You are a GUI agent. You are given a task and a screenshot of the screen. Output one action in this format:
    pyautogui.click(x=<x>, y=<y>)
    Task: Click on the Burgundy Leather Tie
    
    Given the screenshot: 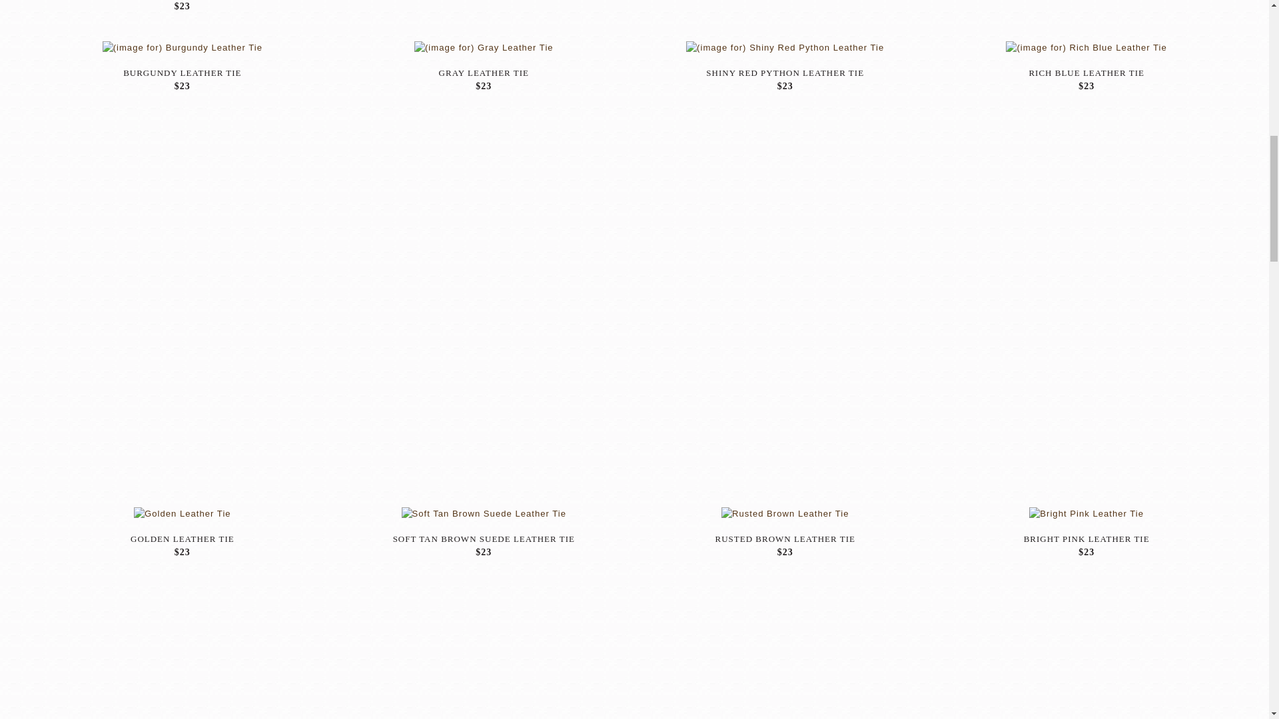 What is the action you would take?
    pyautogui.click(x=182, y=48)
    